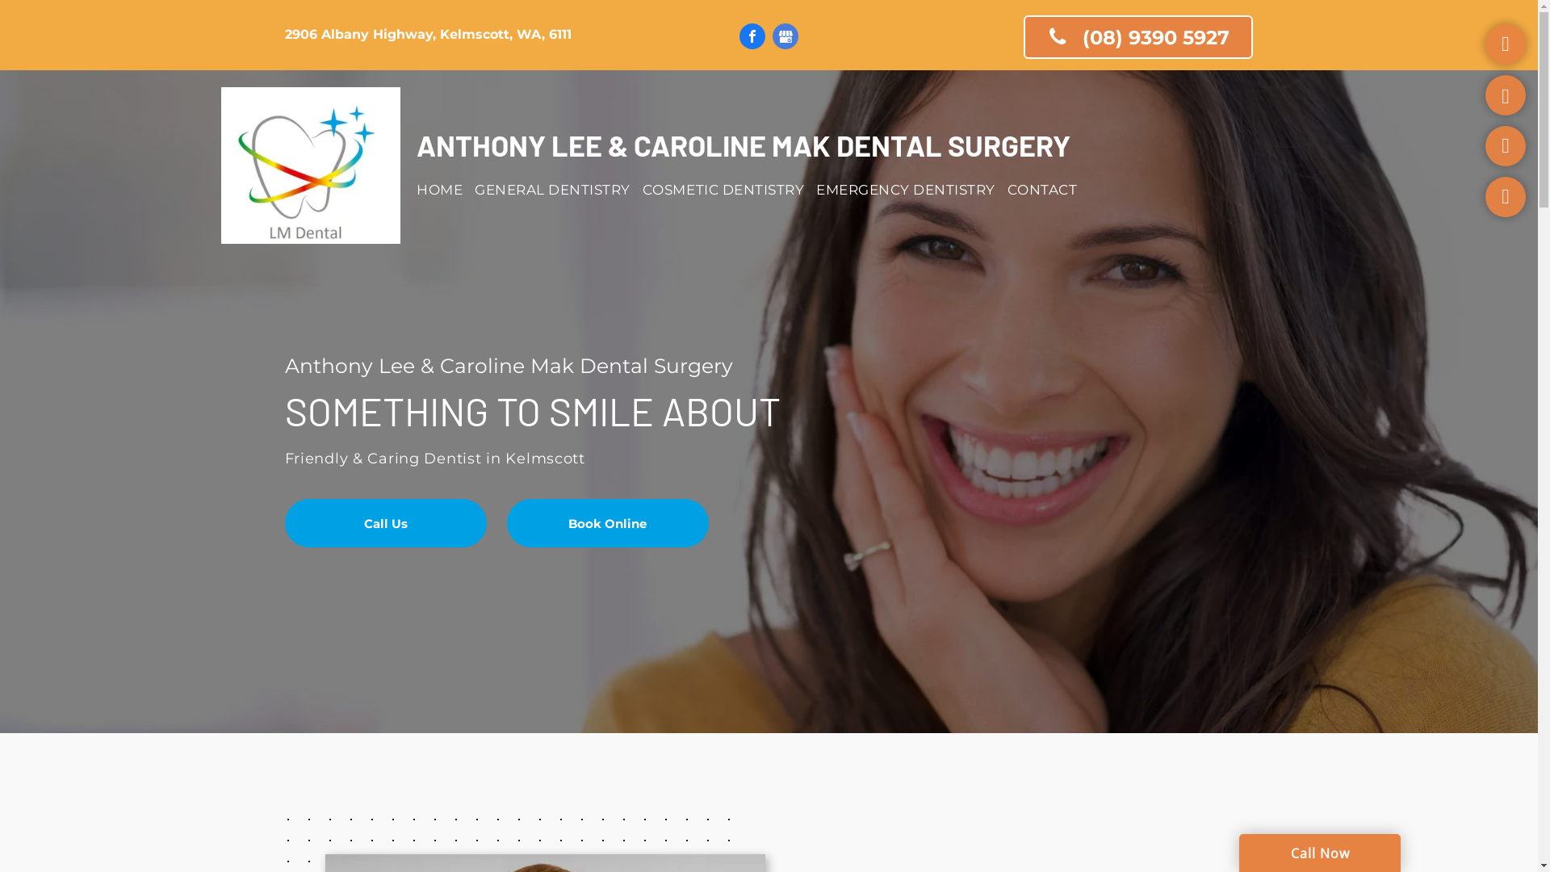  Describe the element at coordinates (1138, 37) in the screenshot. I see `(08) 9390 5927` at that location.